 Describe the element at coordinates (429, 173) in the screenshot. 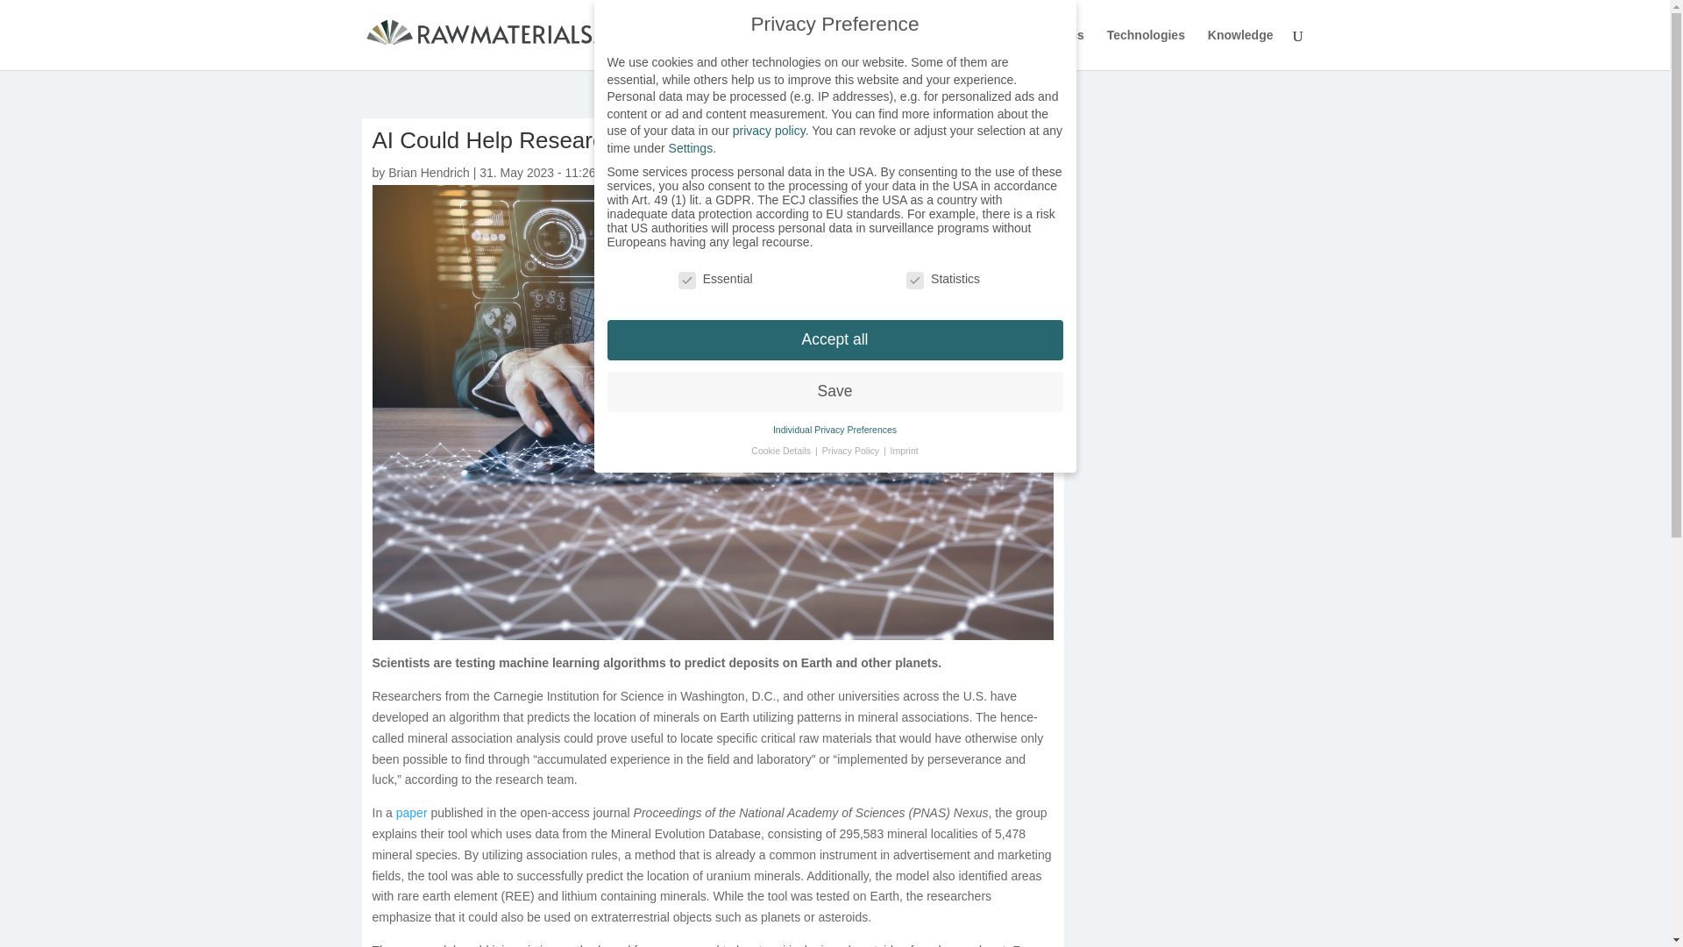

I see `Posts by Brian Hendrich` at that location.